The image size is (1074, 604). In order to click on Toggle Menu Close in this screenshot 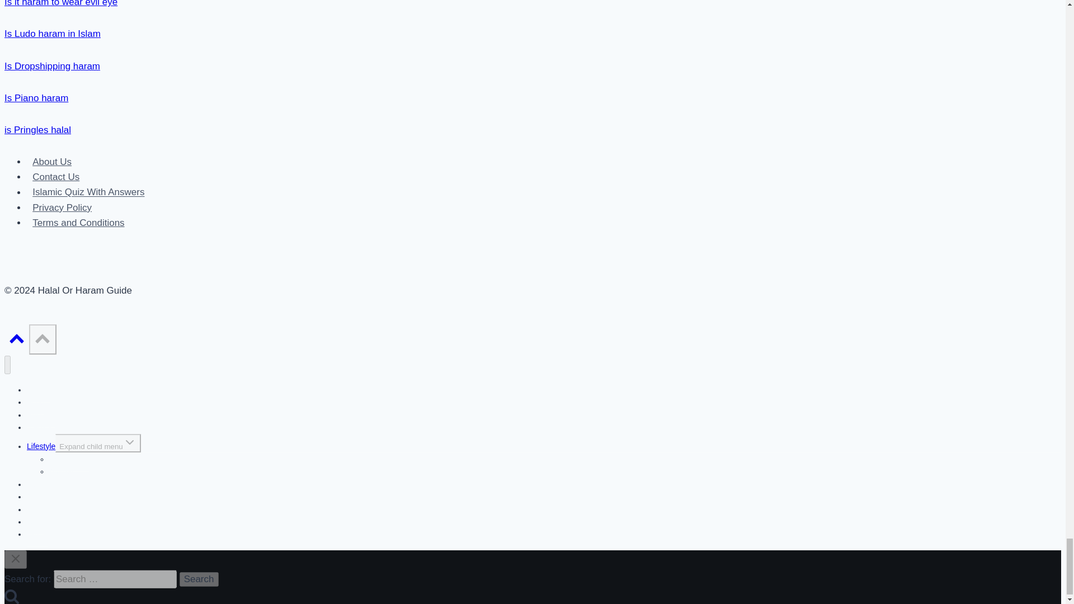, I will do `click(16, 558)`.